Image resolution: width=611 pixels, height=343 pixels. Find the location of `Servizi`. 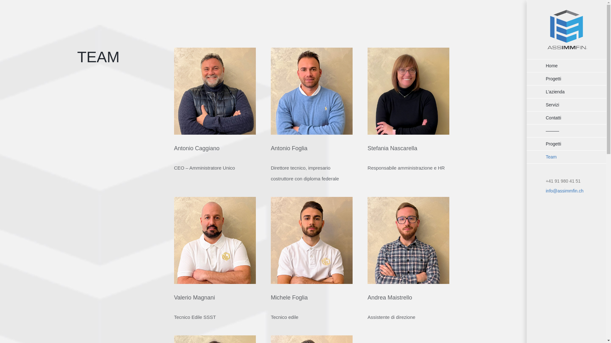

Servizi is located at coordinates (566, 105).